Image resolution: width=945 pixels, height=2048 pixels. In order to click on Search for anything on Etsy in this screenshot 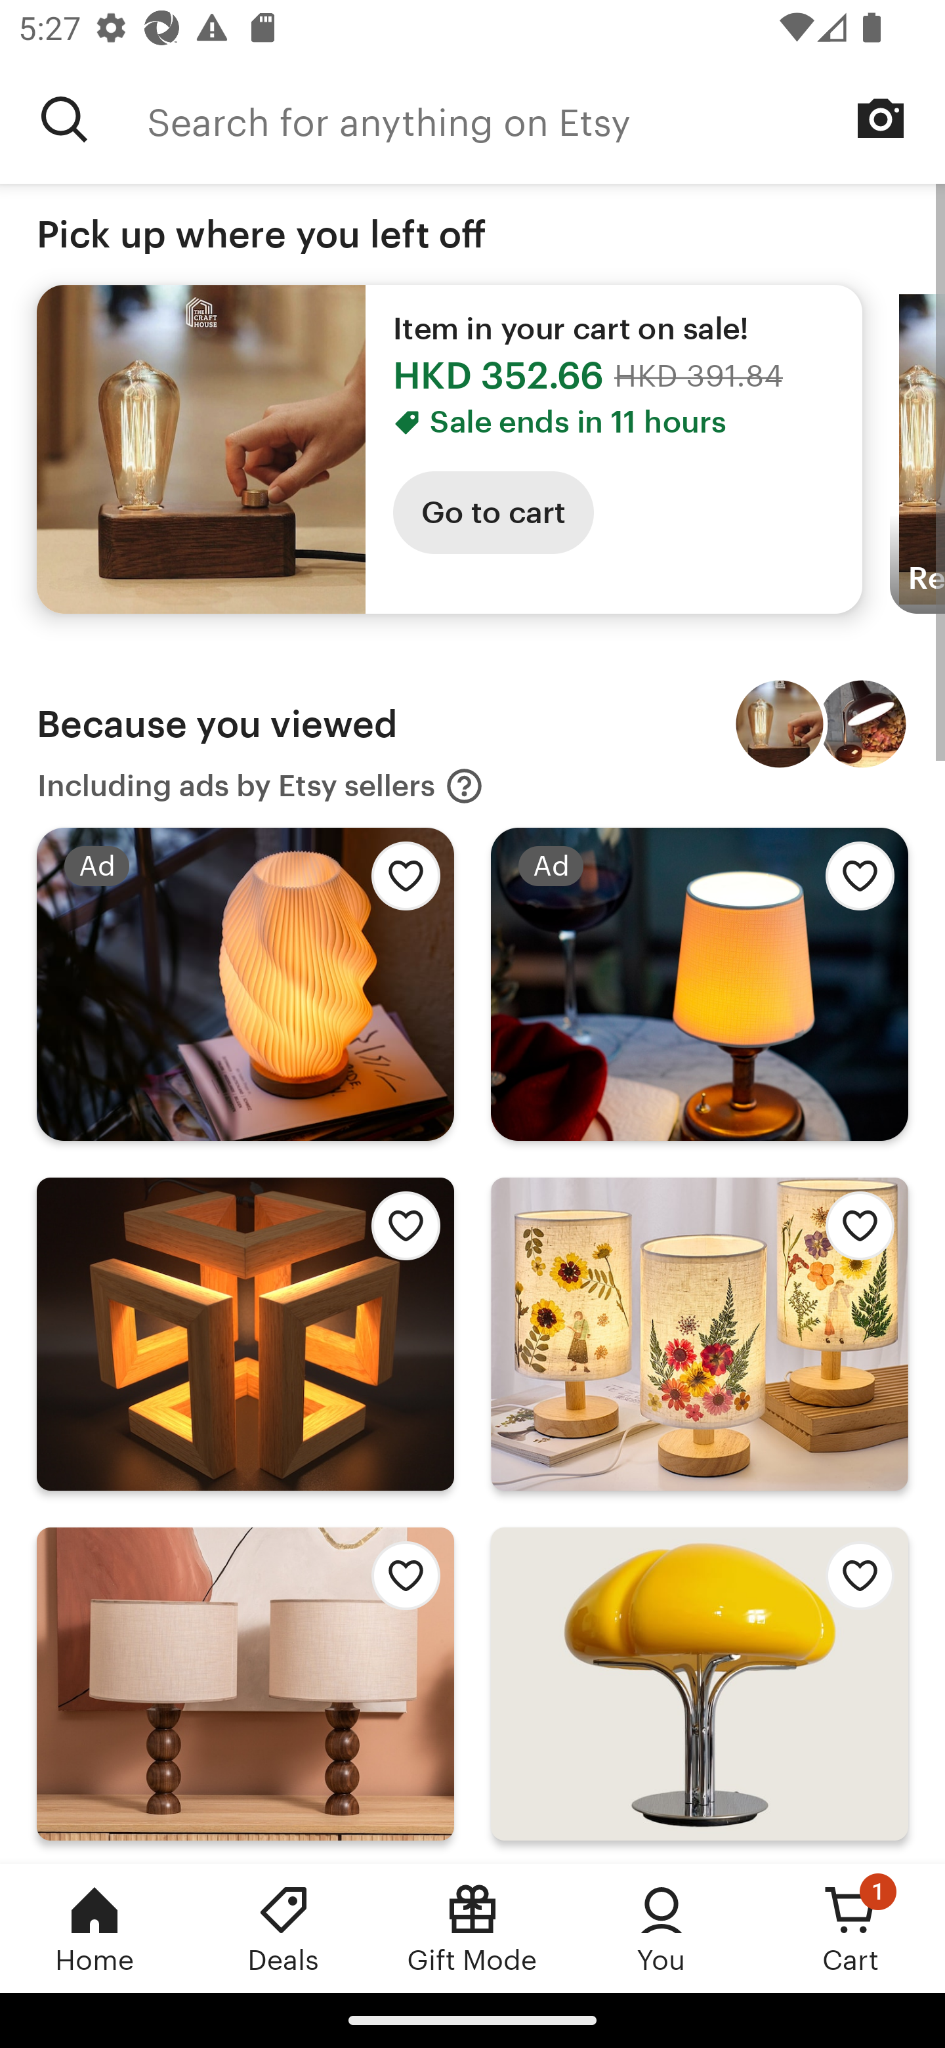, I will do `click(546, 119)`.